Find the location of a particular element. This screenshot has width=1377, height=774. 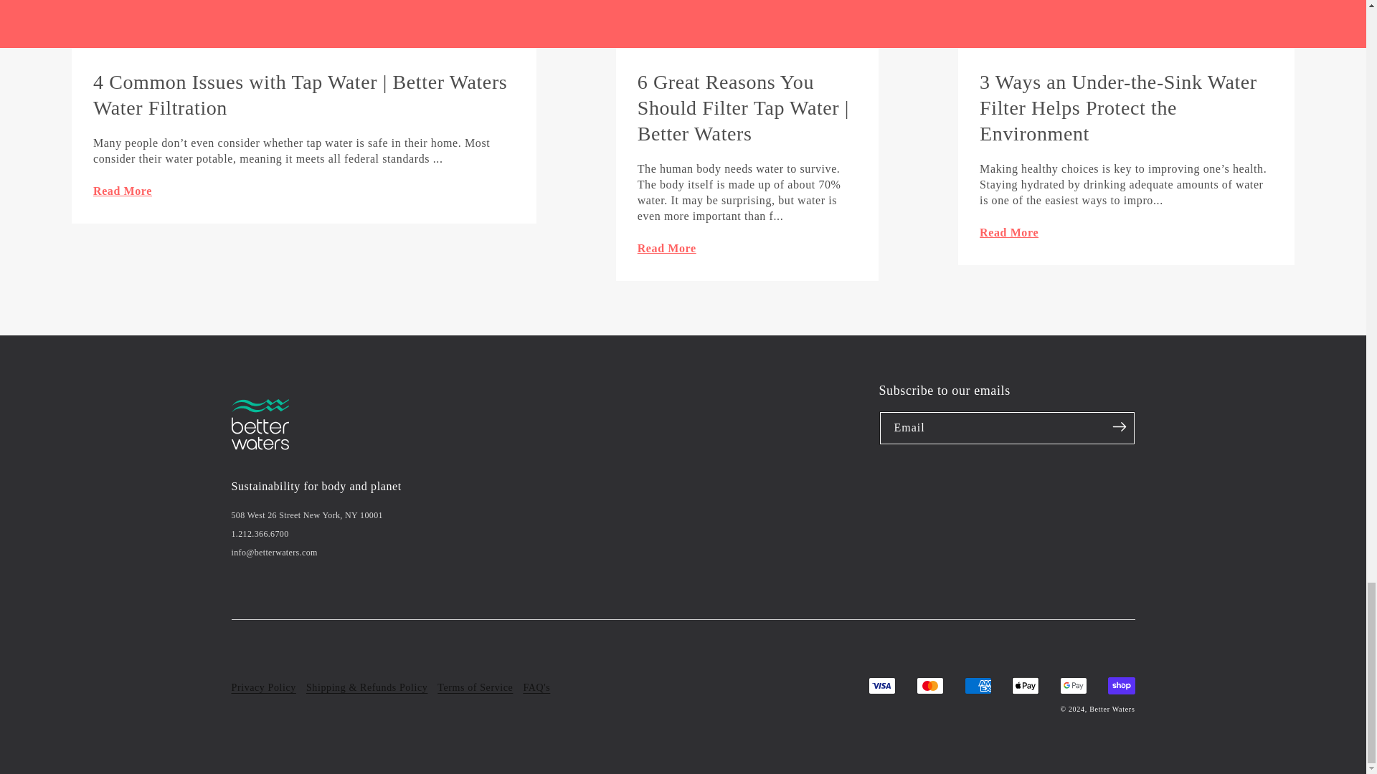

Read More is located at coordinates (1126, 234).